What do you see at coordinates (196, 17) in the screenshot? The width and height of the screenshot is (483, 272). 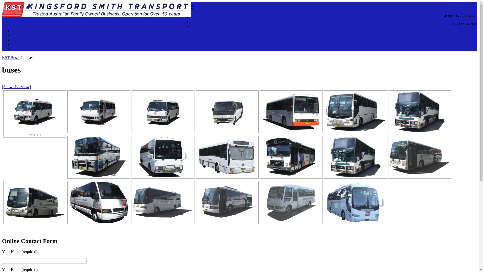 I see `Home` at bounding box center [196, 17].